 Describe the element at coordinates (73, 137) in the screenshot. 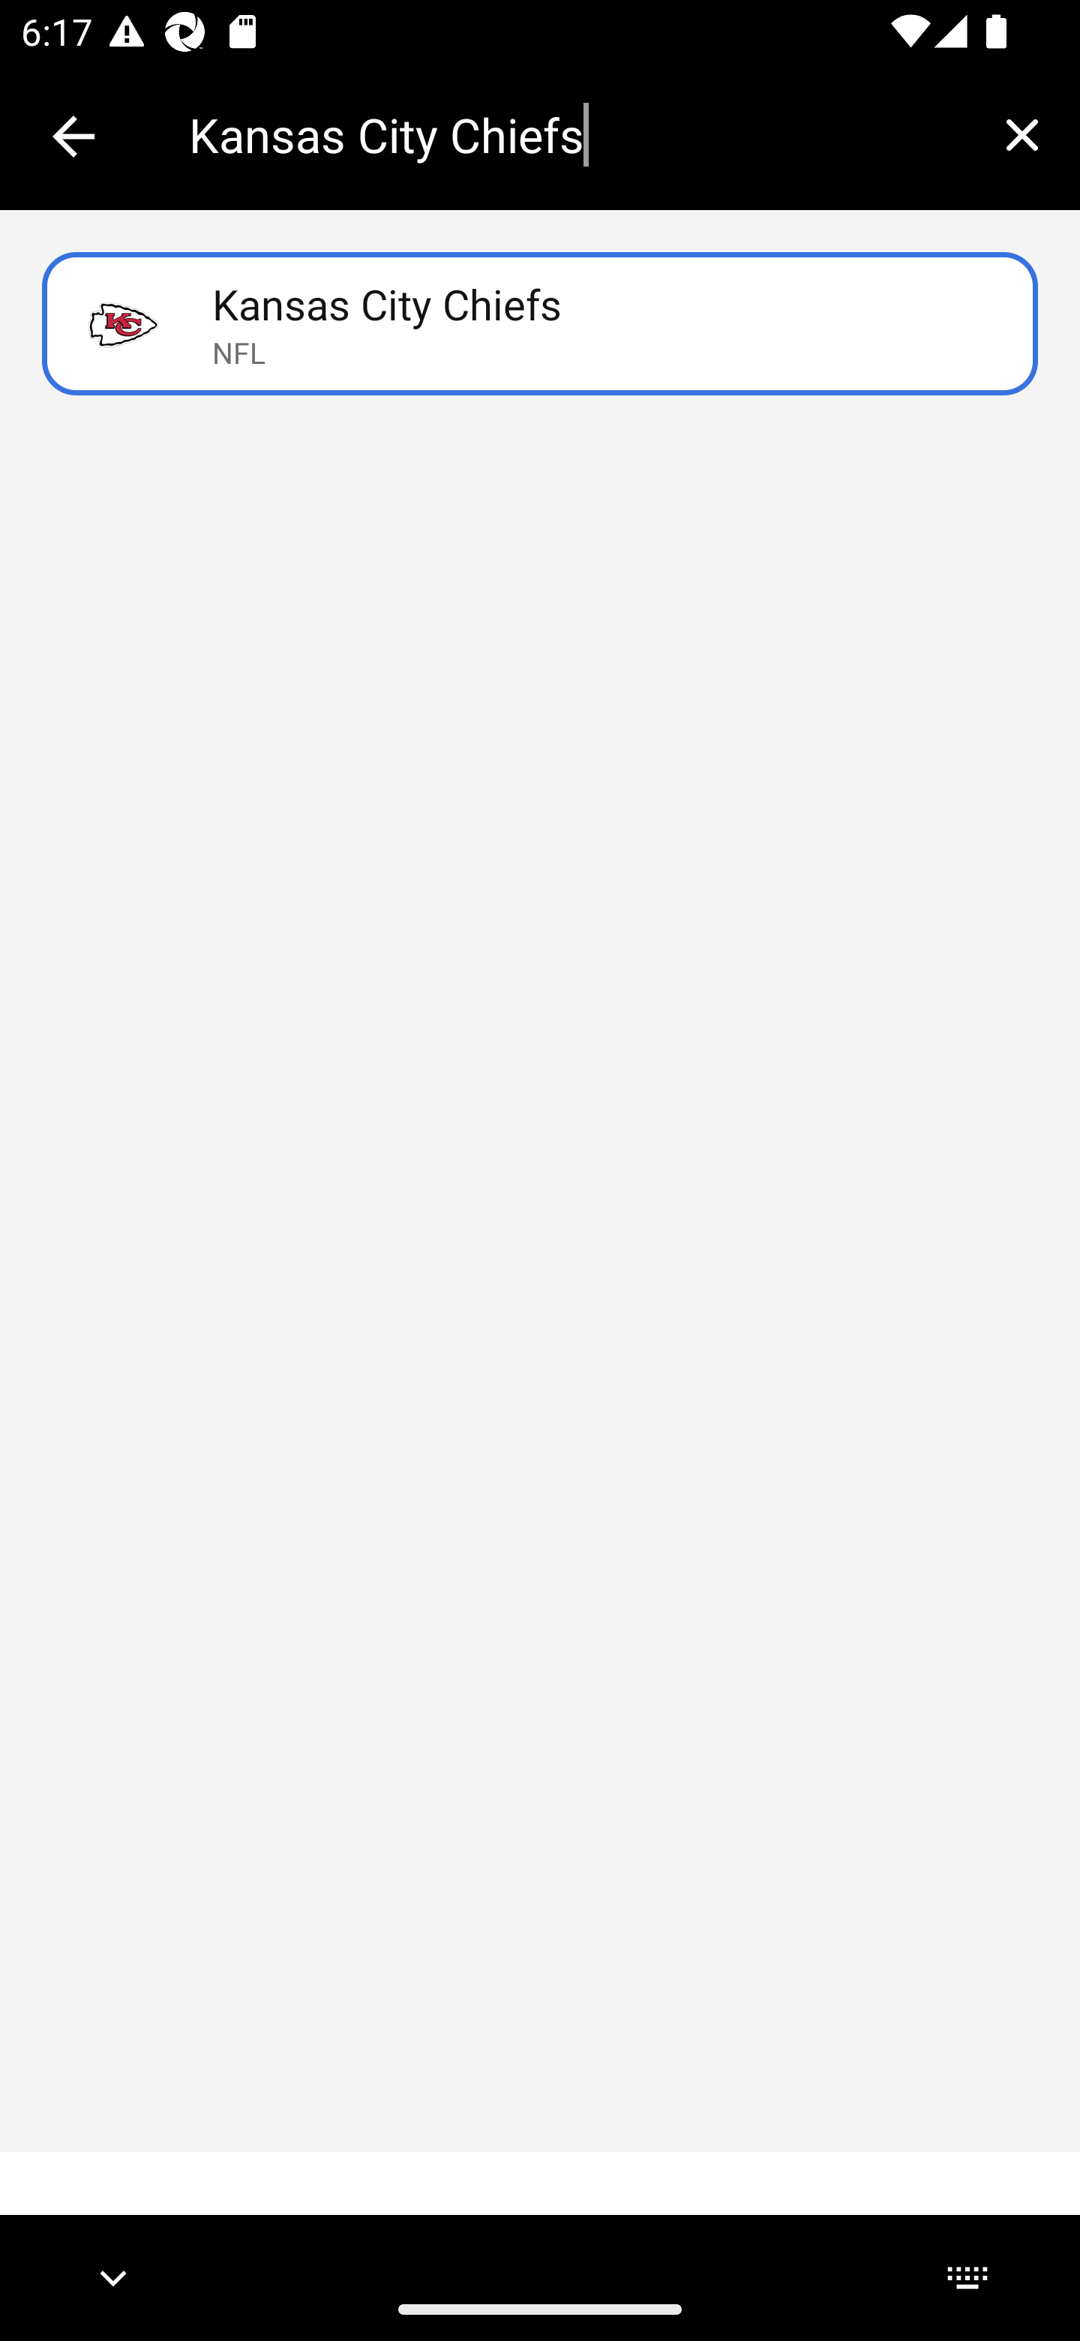

I see `Collapse` at that location.